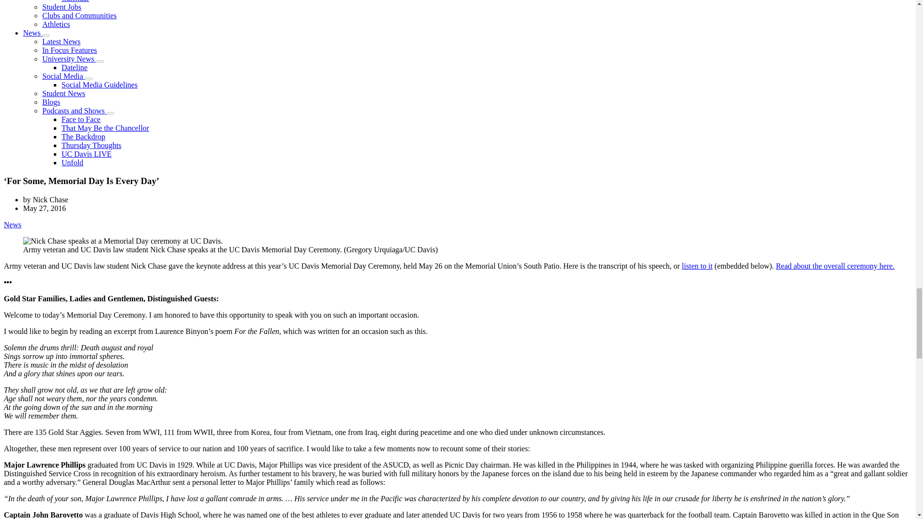  I want to click on Friday, May 27, 2016 - 10:26am, so click(44, 208).